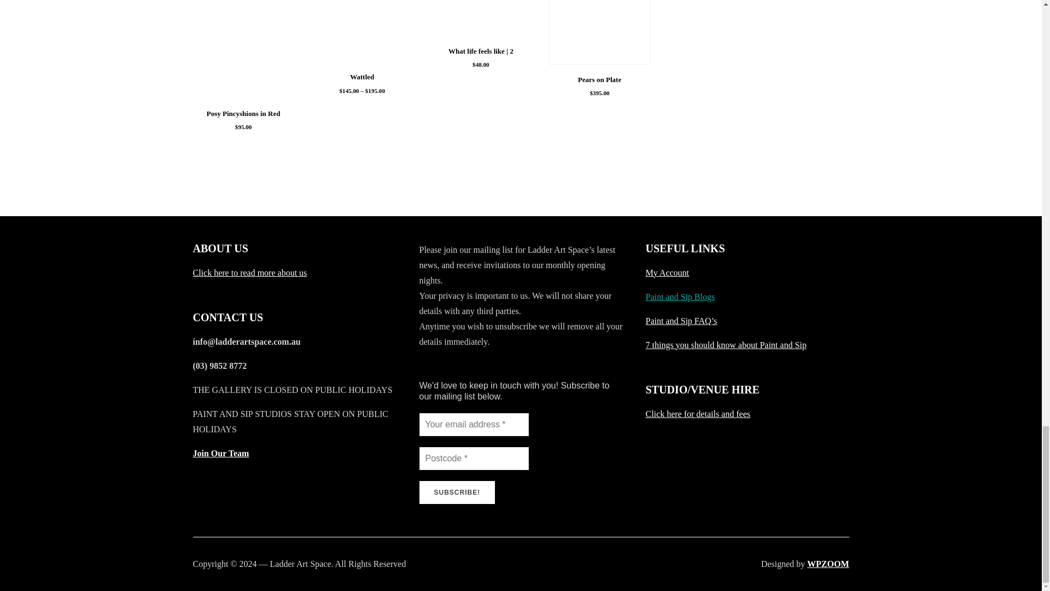  I want to click on Postcode, so click(474, 458).